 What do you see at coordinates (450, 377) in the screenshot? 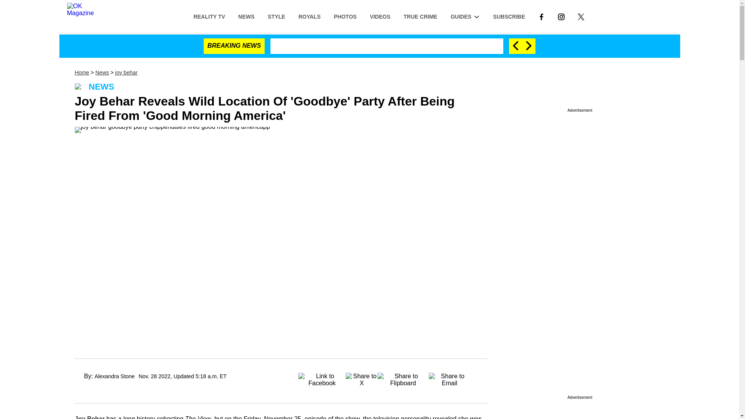
I see `Share to Email` at bounding box center [450, 377].